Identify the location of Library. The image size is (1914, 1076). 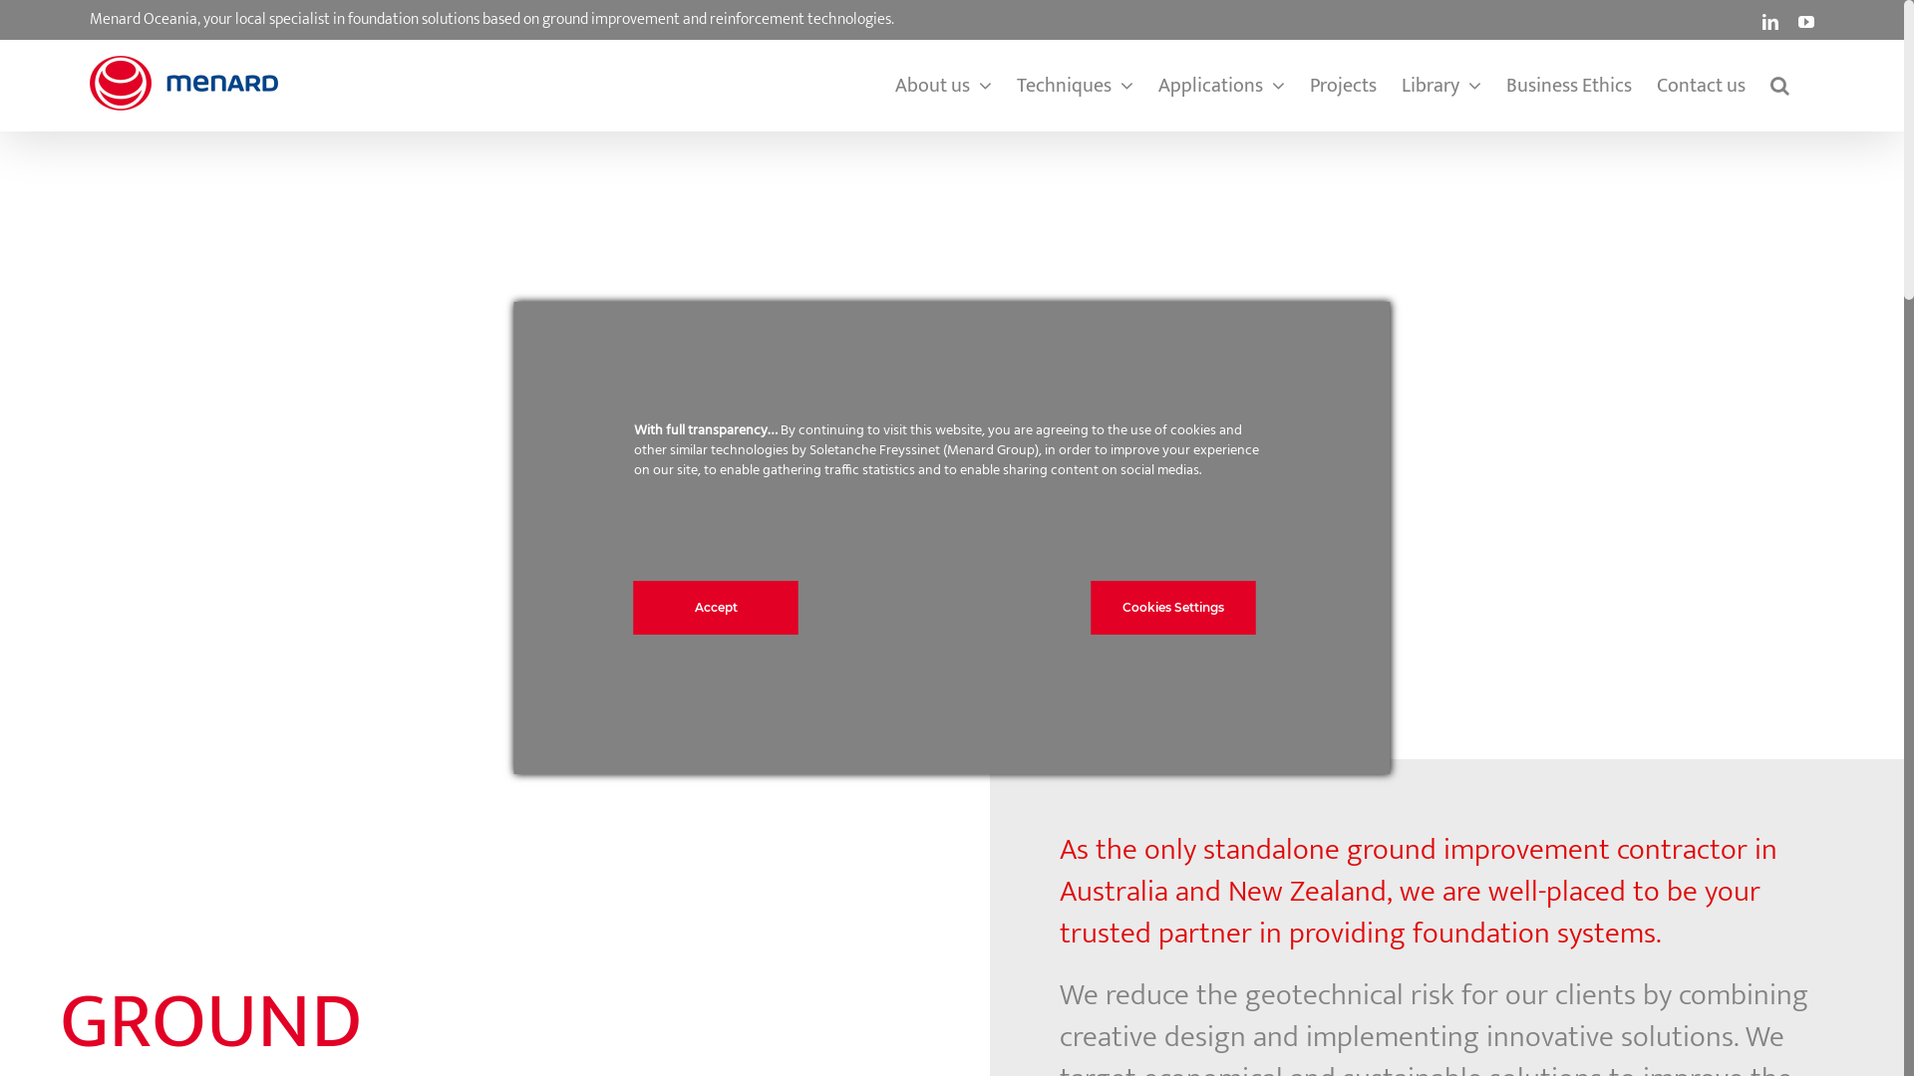
(1441, 86).